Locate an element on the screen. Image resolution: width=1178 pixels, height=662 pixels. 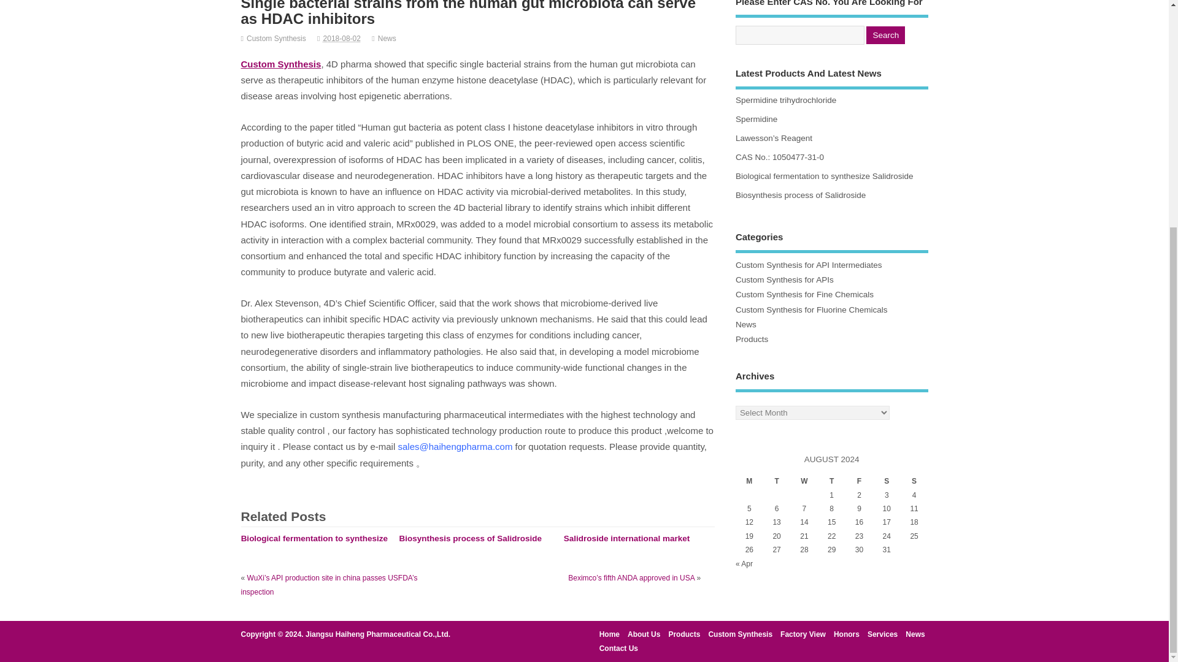
Spermidine is located at coordinates (756, 119).